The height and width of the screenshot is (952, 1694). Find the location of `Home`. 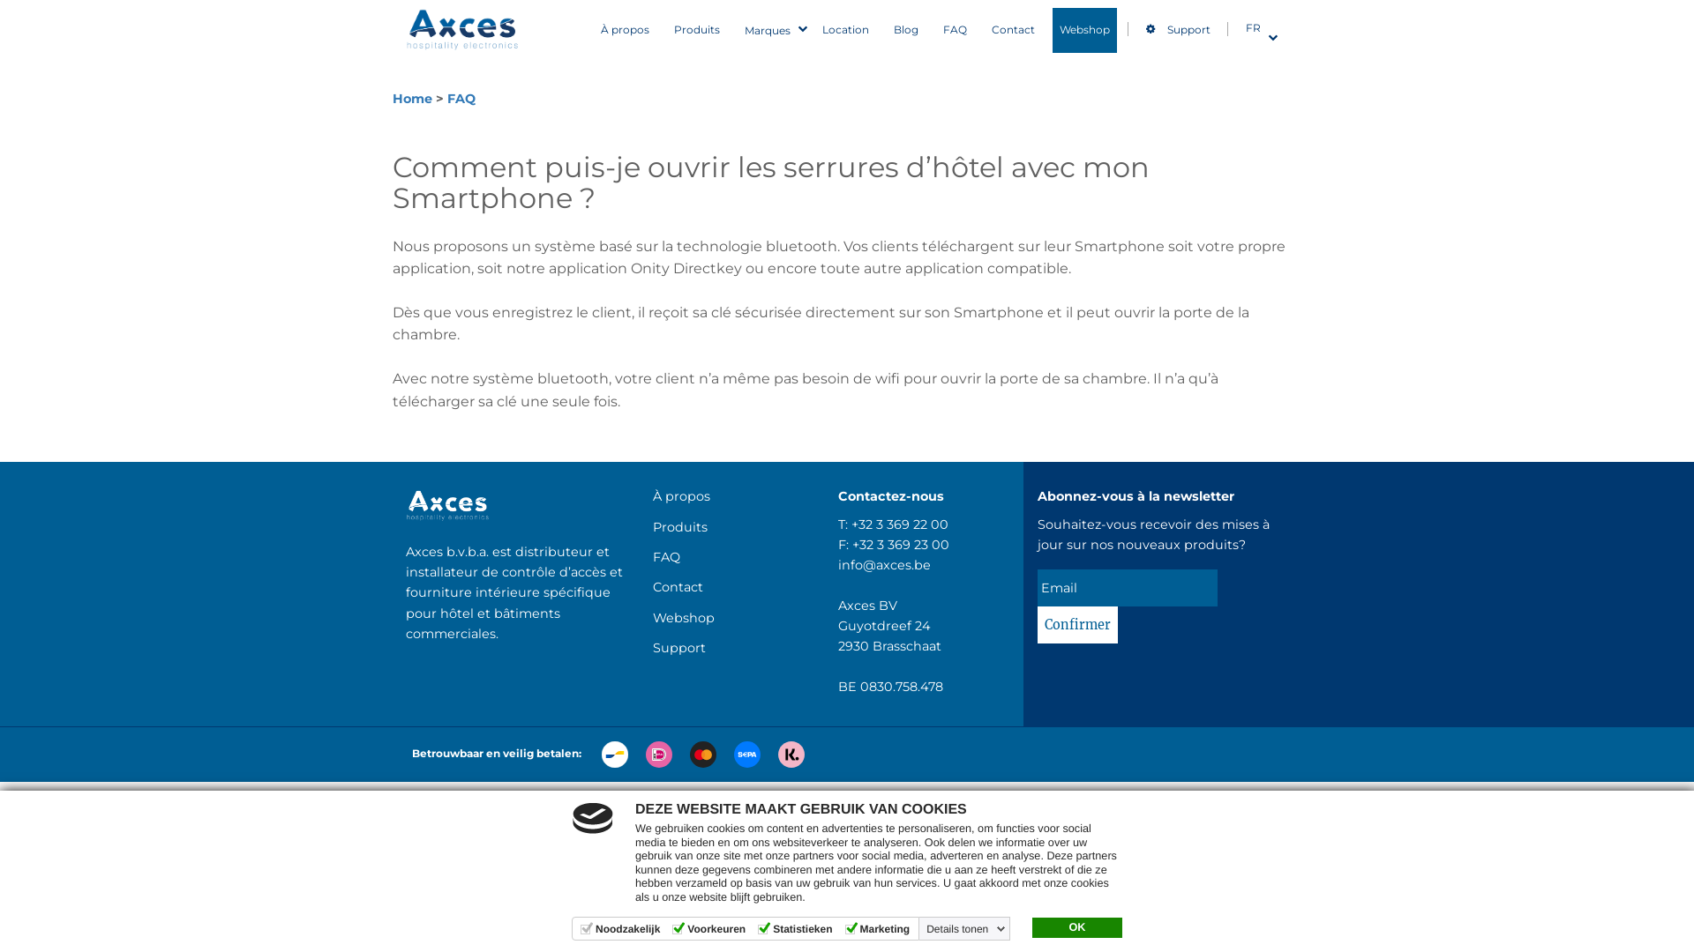

Home is located at coordinates (412, 99).